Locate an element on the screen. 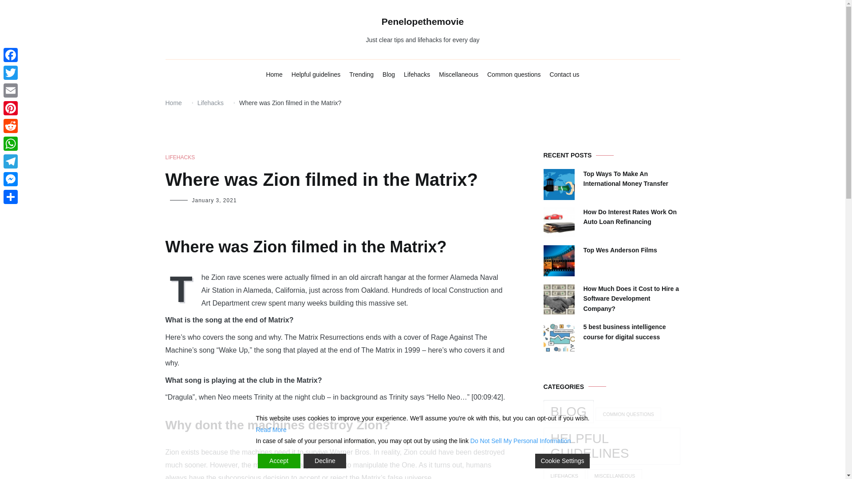  COMMON QUESTIONS is located at coordinates (628, 414).